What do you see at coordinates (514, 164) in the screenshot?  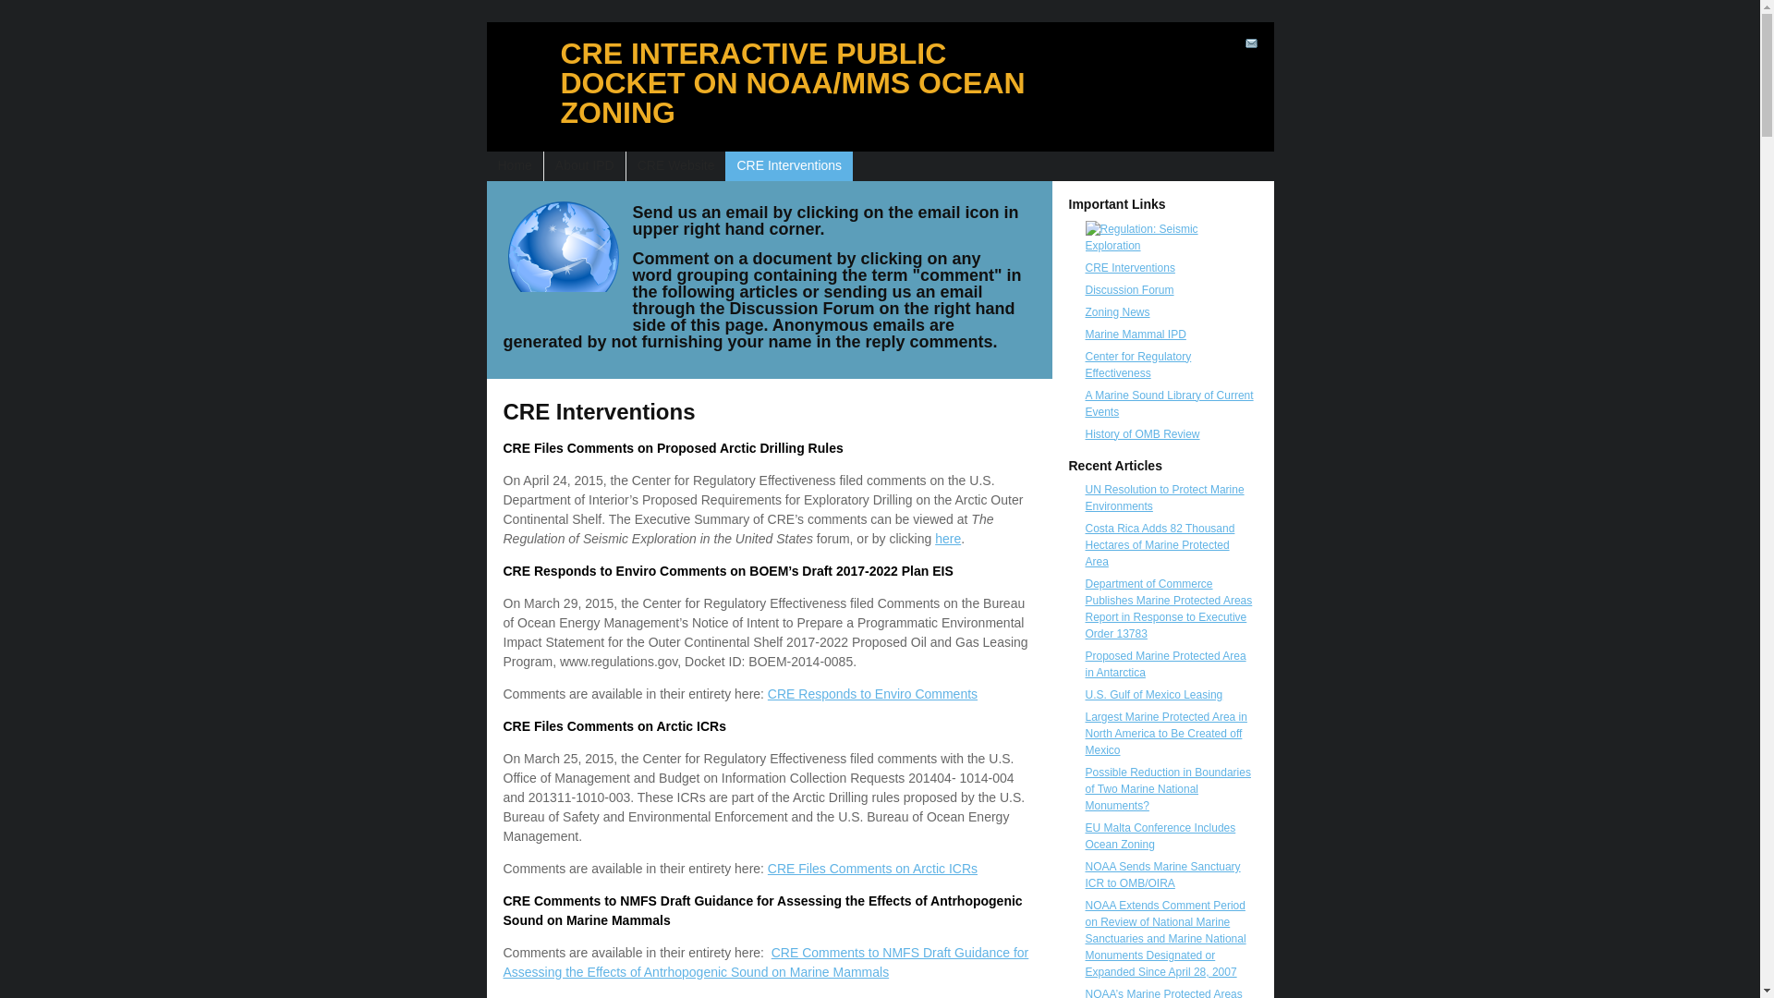 I see `A link to home page` at bounding box center [514, 164].